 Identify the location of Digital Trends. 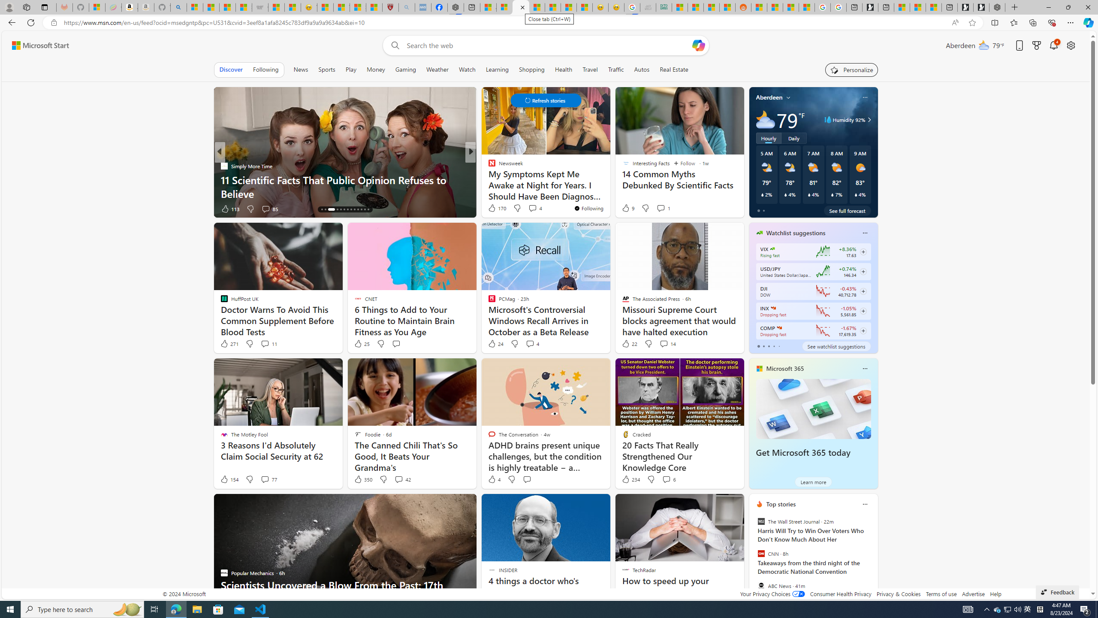
(488, 166).